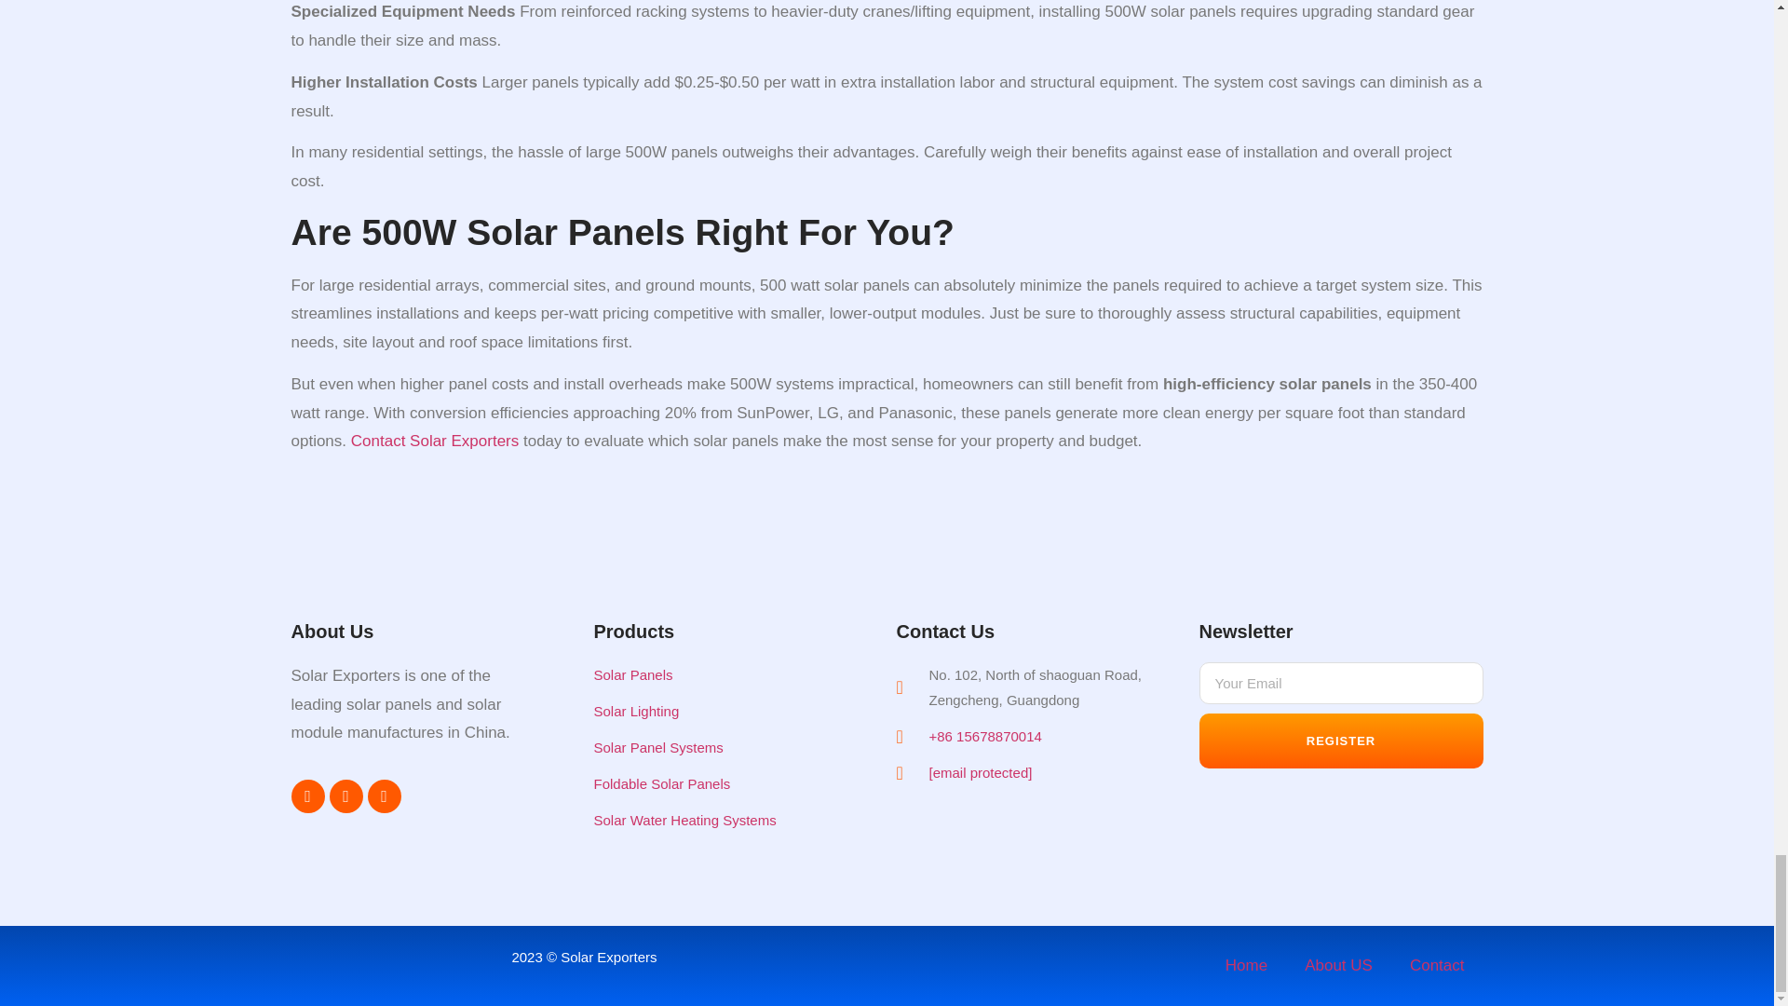  What do you see at coordinates (464, 441) in the screenshot?
I see `Solar Exporters` at bounding box center [464, 441].